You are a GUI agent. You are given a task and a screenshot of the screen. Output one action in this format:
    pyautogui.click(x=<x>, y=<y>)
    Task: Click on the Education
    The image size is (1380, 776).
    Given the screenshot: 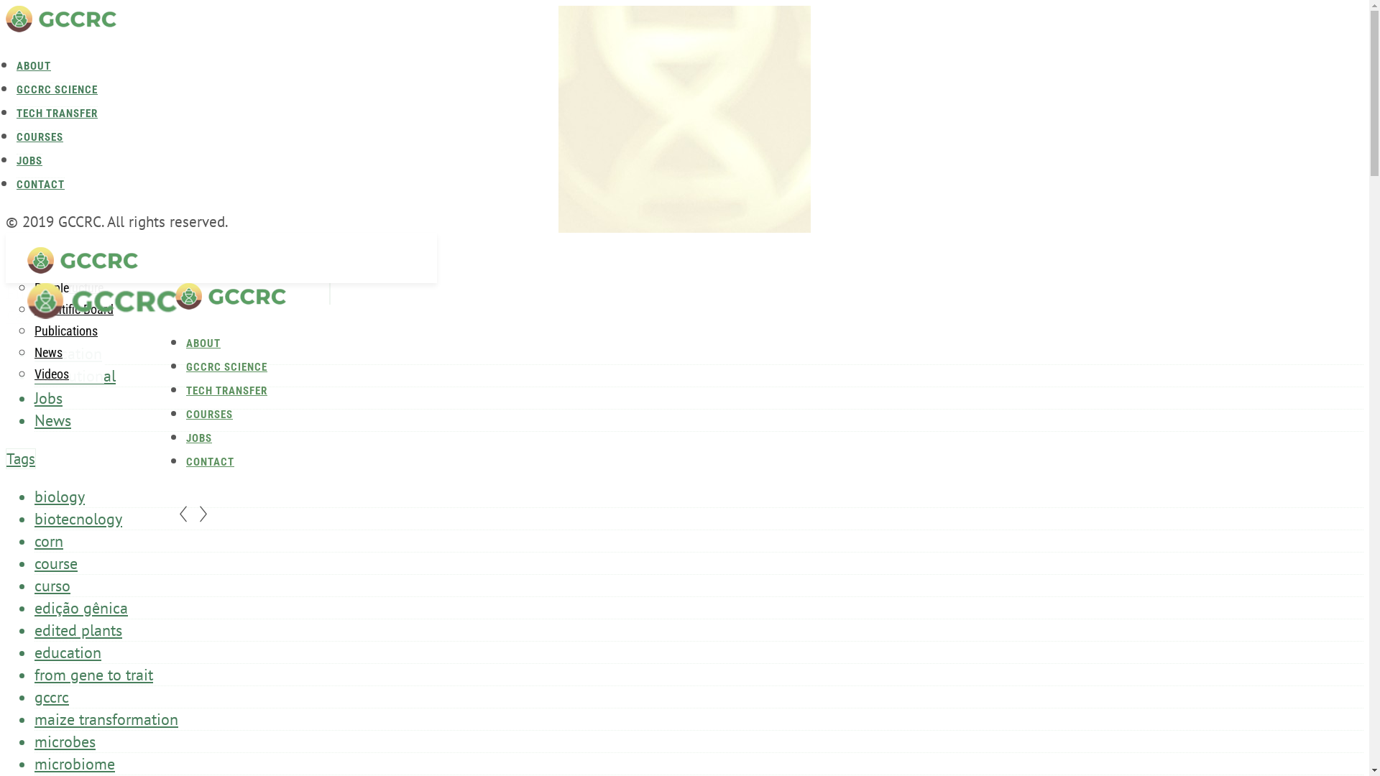 What is the action you would take?
    pyautogui.click(x=68, y=354)
    